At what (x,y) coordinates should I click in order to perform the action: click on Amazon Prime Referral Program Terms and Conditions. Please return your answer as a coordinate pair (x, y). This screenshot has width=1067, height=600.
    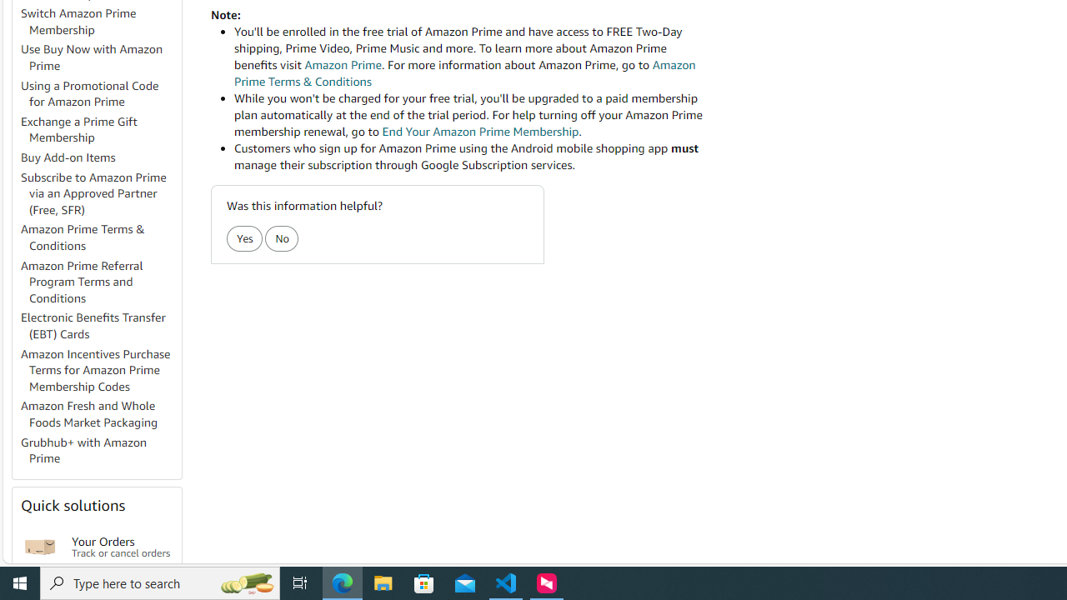
    Looking at the image, I should click on (100, 282).